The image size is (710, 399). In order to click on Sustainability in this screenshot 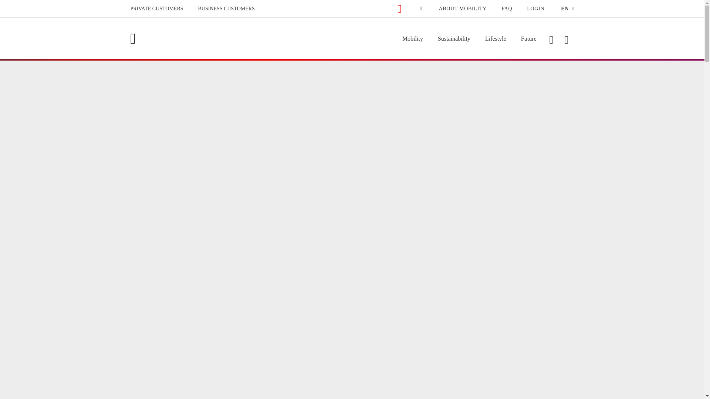, I will do `click(454, 38)`.